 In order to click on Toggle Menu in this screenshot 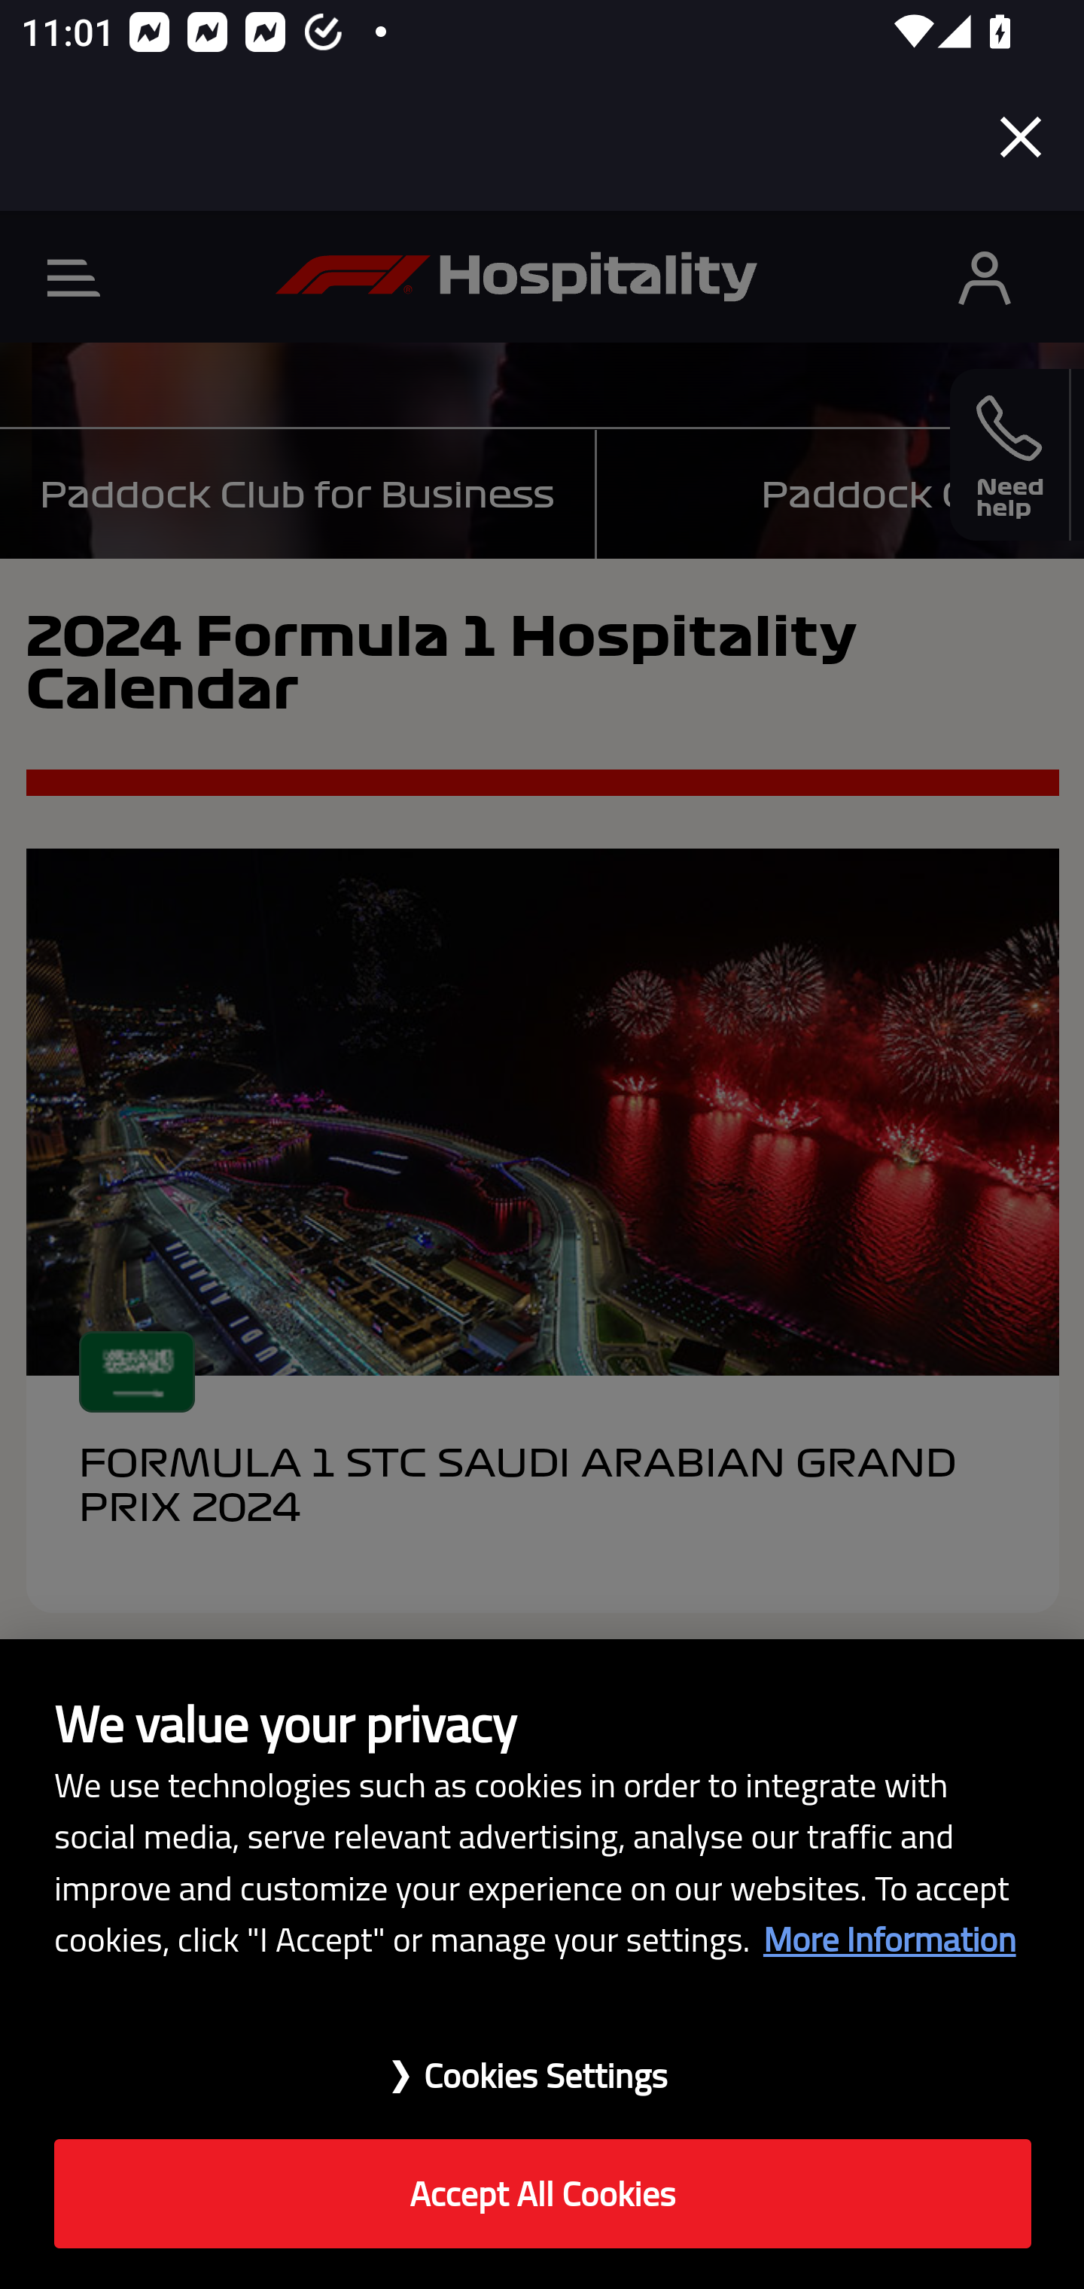, I will do `click(75, 278)`.